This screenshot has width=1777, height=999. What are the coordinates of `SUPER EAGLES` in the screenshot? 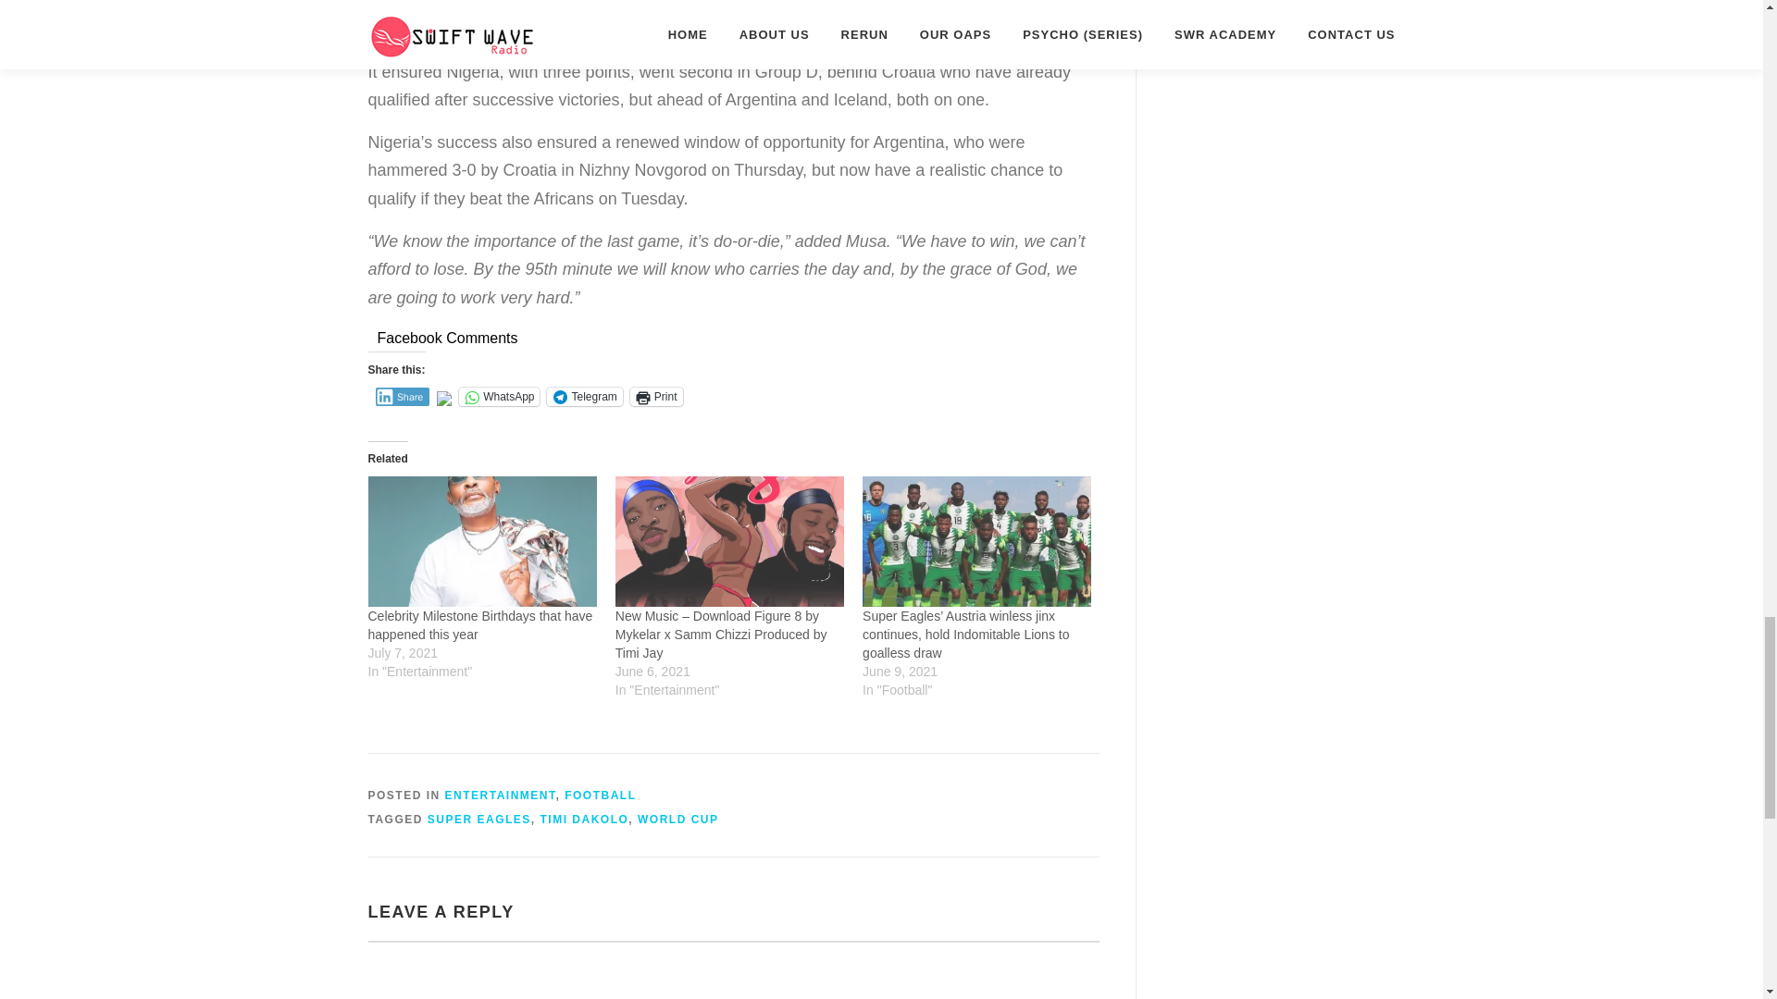 It's located at (479, 820).